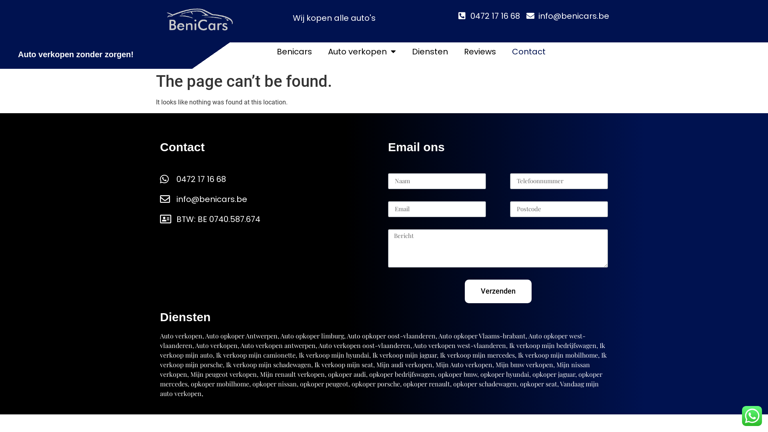 The width and height of the screenshot is (768, 432). Describe the element at coordinates (293, 374) in the screenshot. I see `Mijn renault verkopen,` at that location.